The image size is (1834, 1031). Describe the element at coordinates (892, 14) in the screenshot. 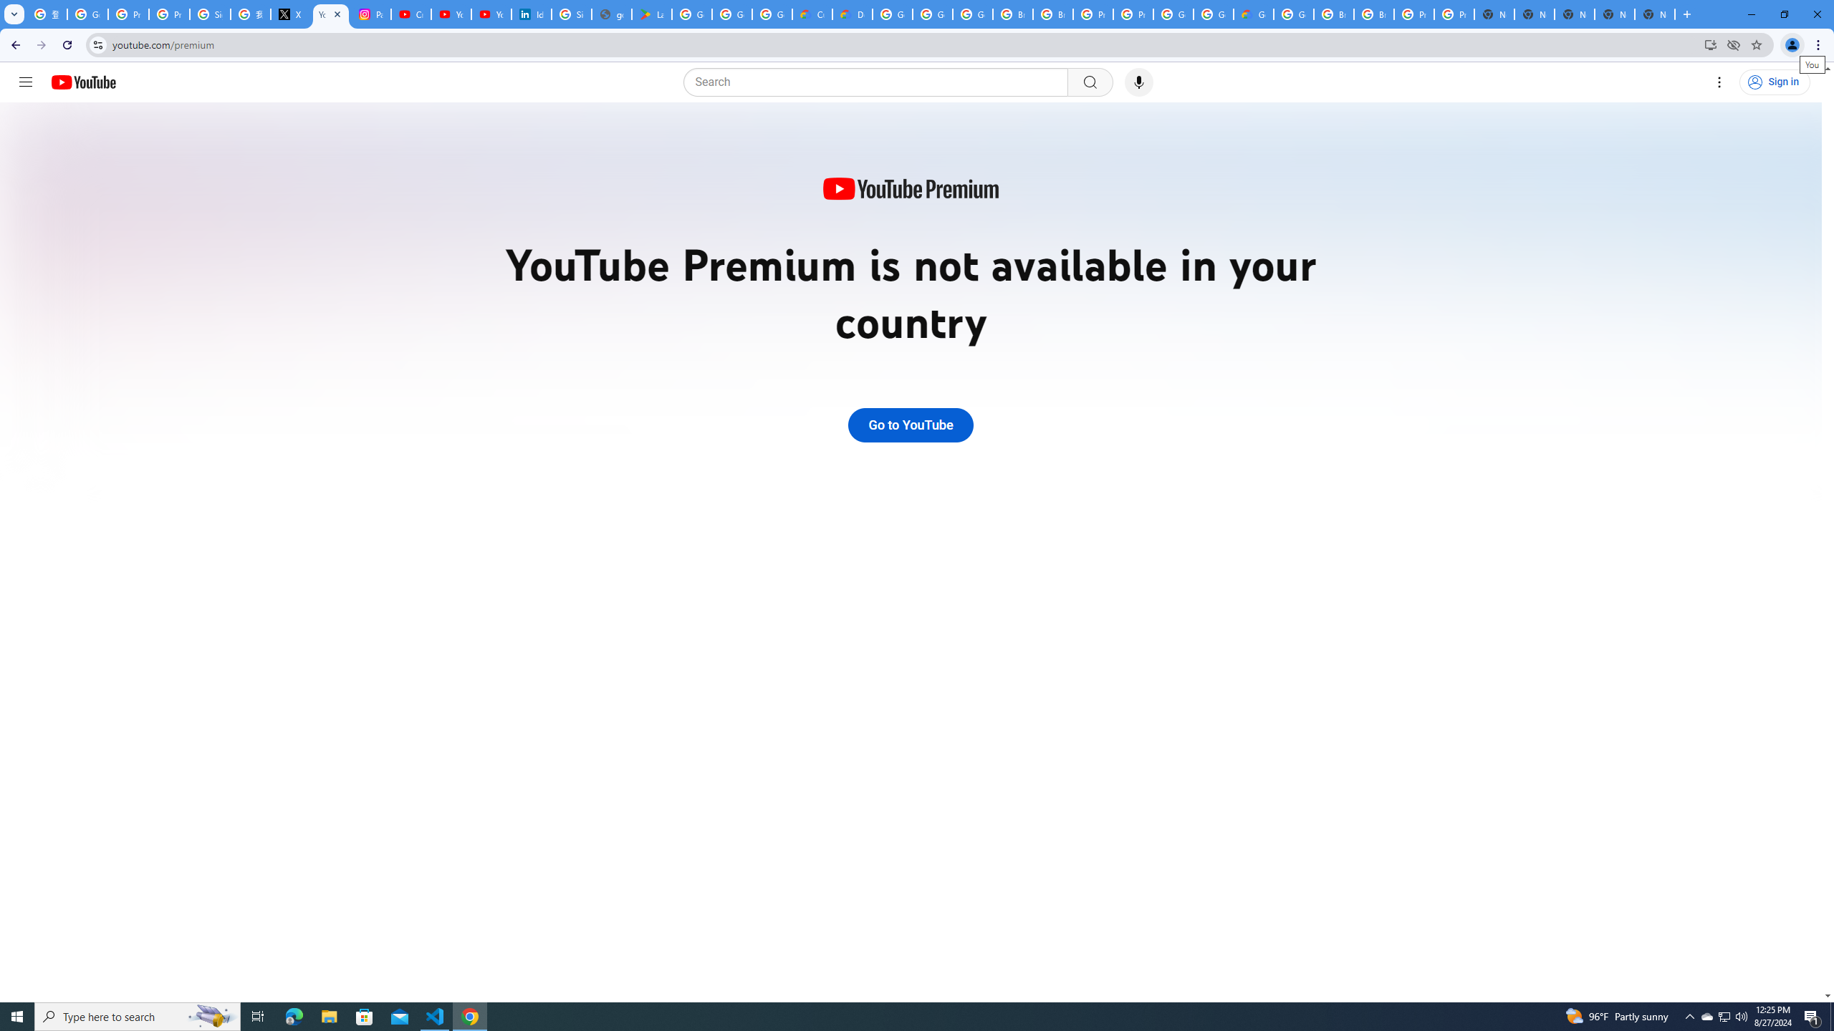

I see `Google Cloud Platform` at that location.